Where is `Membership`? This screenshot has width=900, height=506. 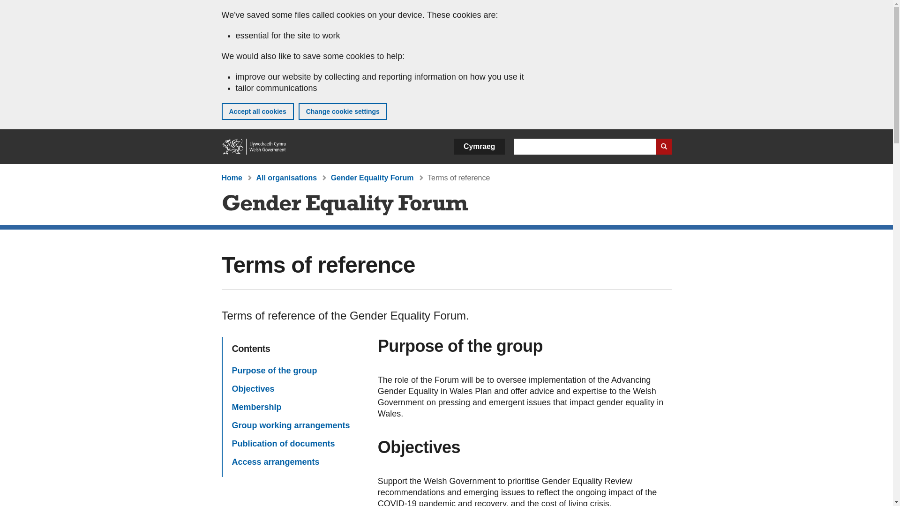
Membership is located at coordinates (256, 407).